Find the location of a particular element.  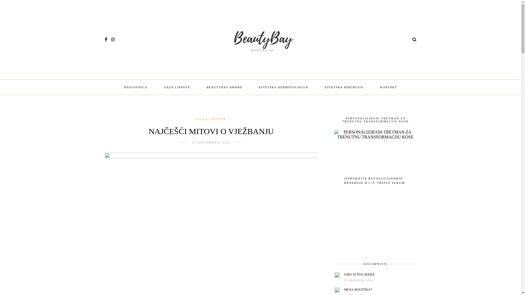

NASLOVNICA is located at coordinates (136, 87).